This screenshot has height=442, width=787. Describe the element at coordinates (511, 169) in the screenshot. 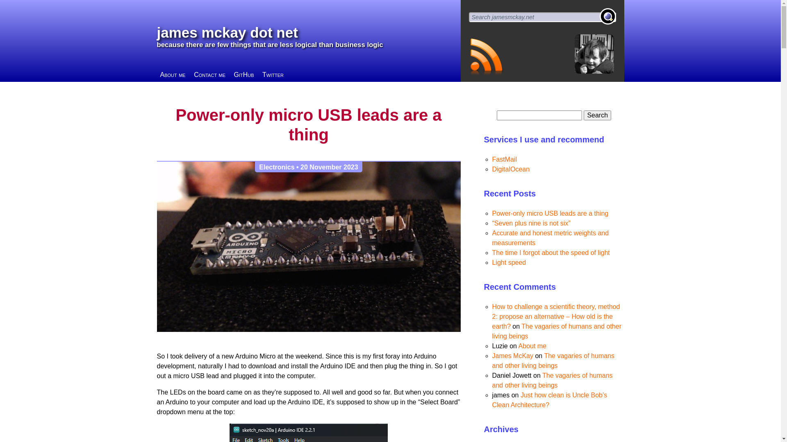

I see `DigitalOcean` at that location.